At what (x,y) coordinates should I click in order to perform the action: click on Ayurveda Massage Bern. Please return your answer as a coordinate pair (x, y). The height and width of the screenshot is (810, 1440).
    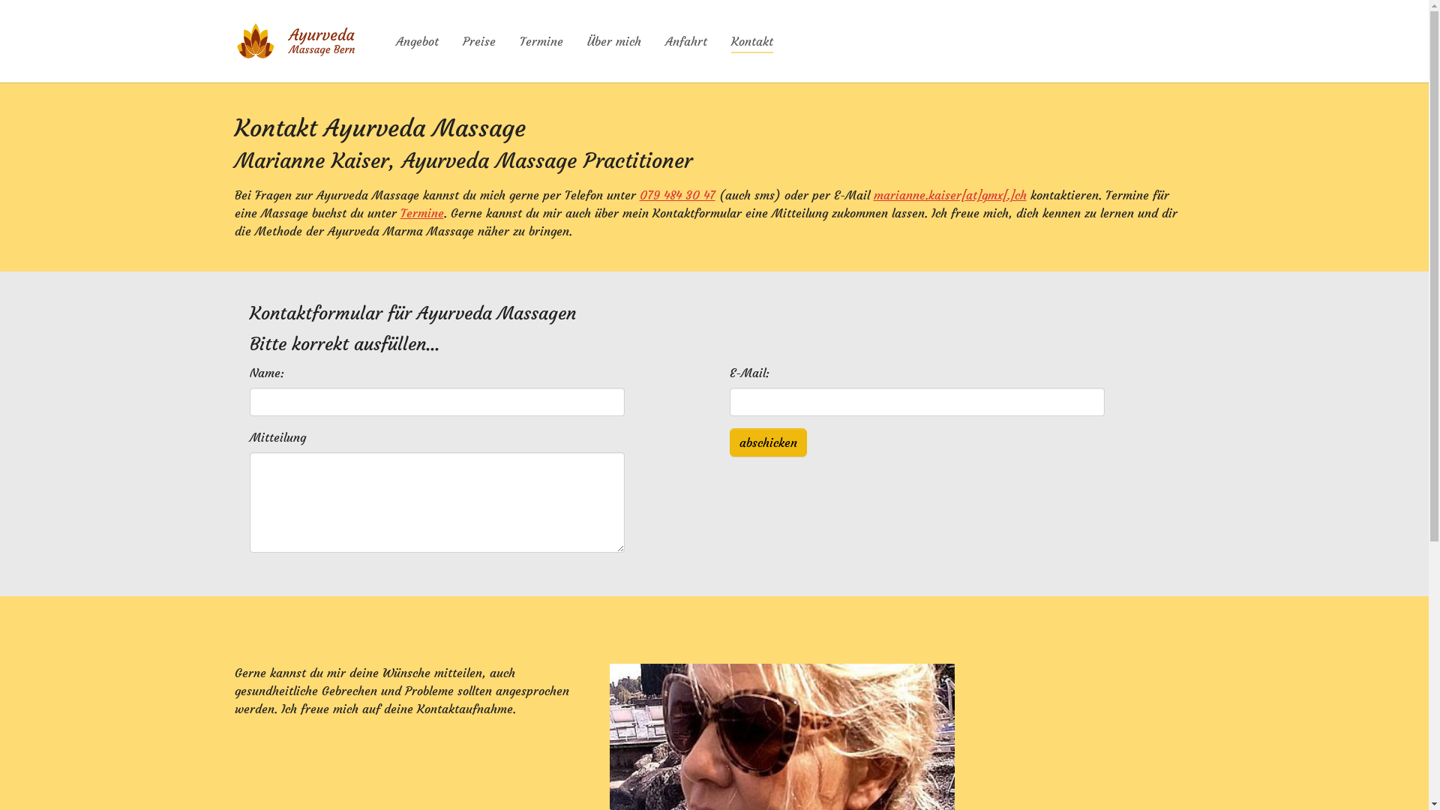
    Looking at the image, I should click on (300, 41).